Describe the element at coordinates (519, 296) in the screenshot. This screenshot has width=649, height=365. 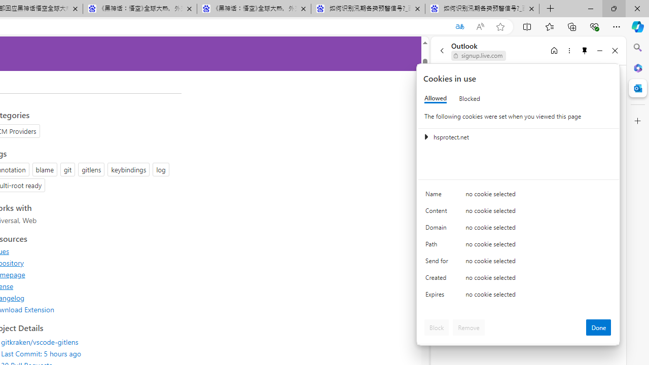
I see `Class: c0153 c0157` at that location.